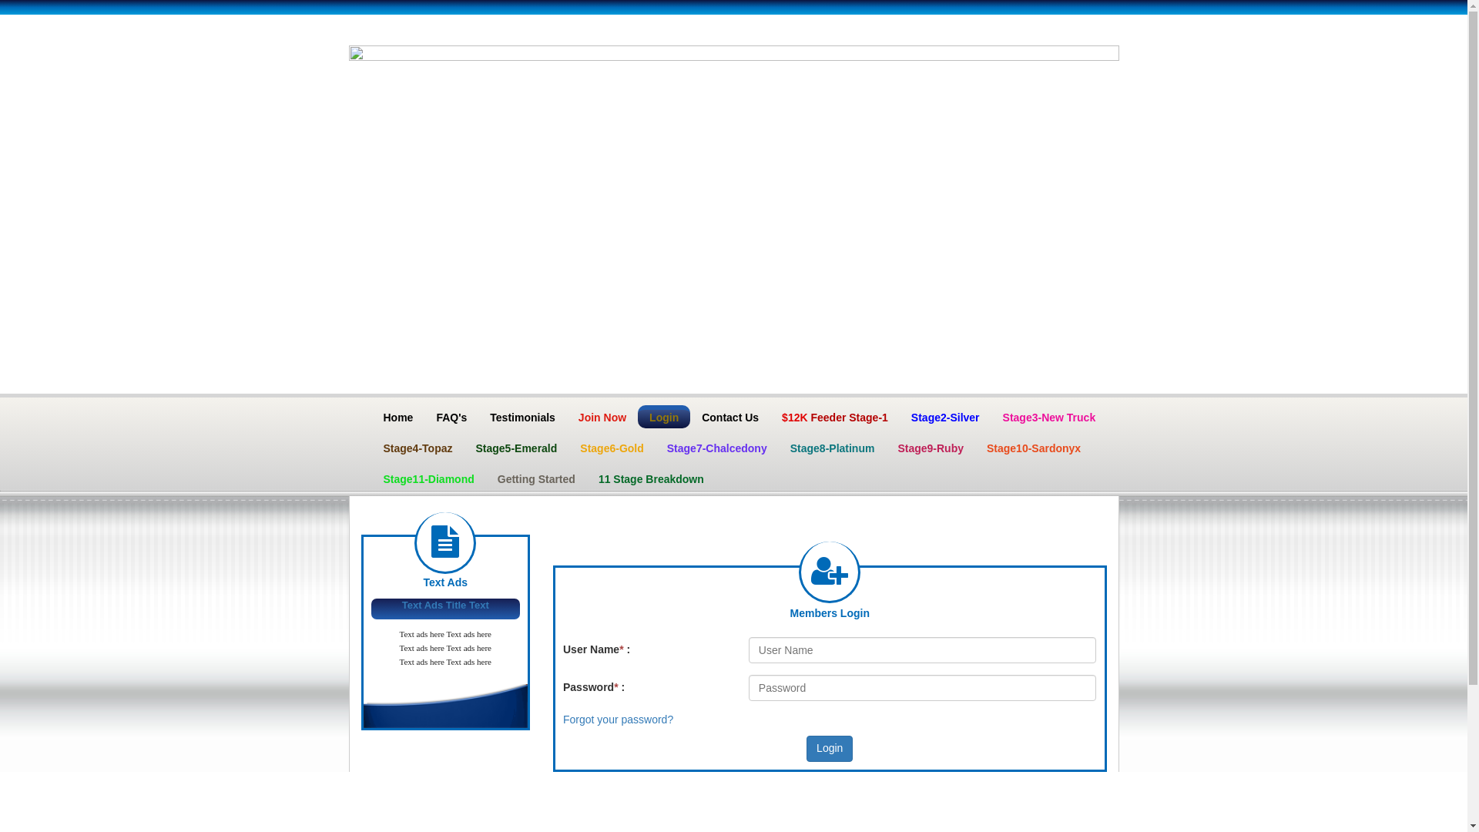 This screenshot has width=1479, height=832. What do you see at coordinates (602, 417) in the screenshot?
I see `Join Now` at bounding box center [602, 417].